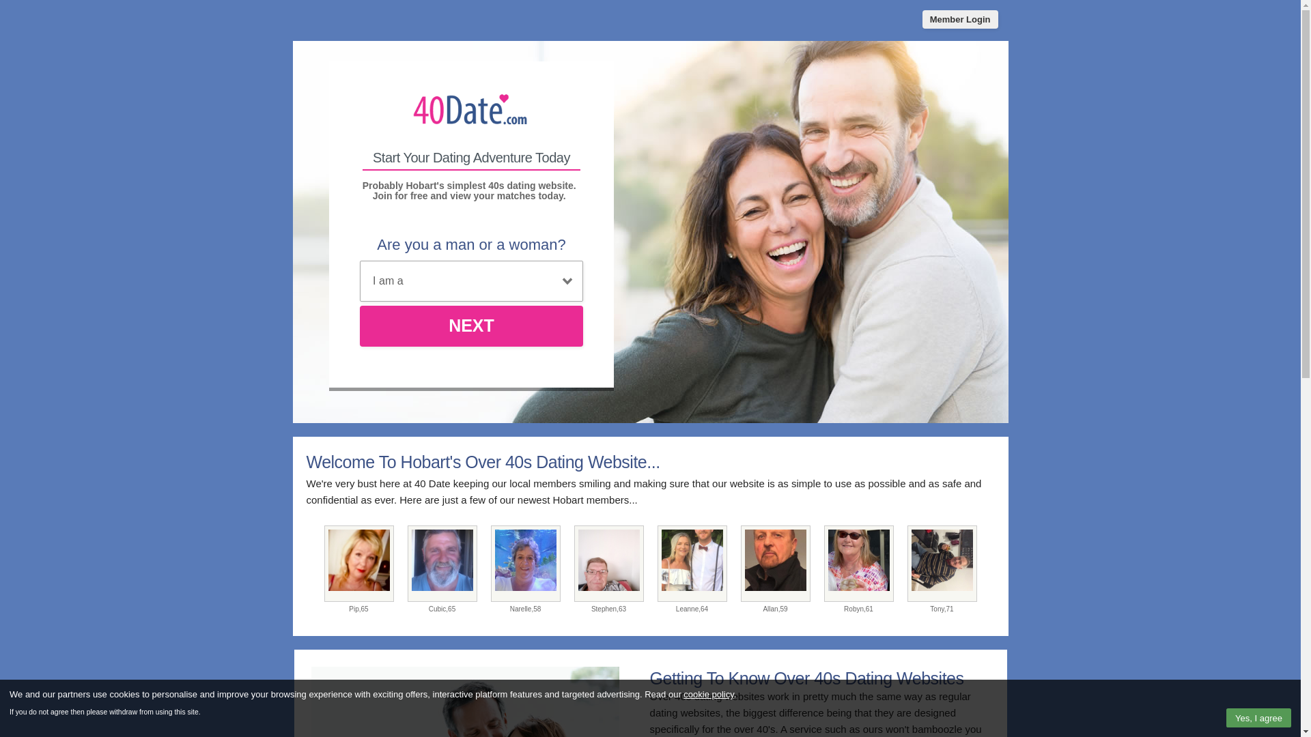 The height and width of the screenshot is (737, 1311). What do you see at coordinates (775, 564) in the screenshot?
I see `Allan, 59 from Kings Meadows, TAS` at bounding box center [775, 564].